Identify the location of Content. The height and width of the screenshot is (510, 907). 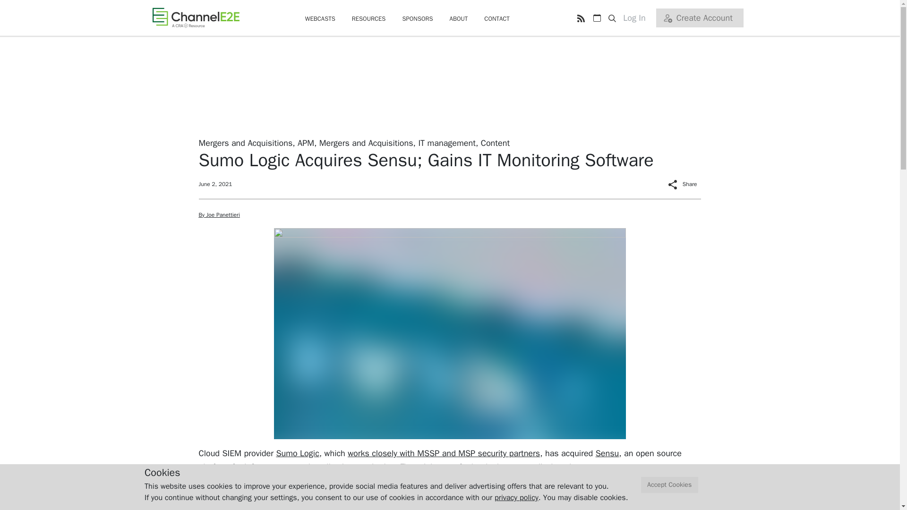
(495, 143).